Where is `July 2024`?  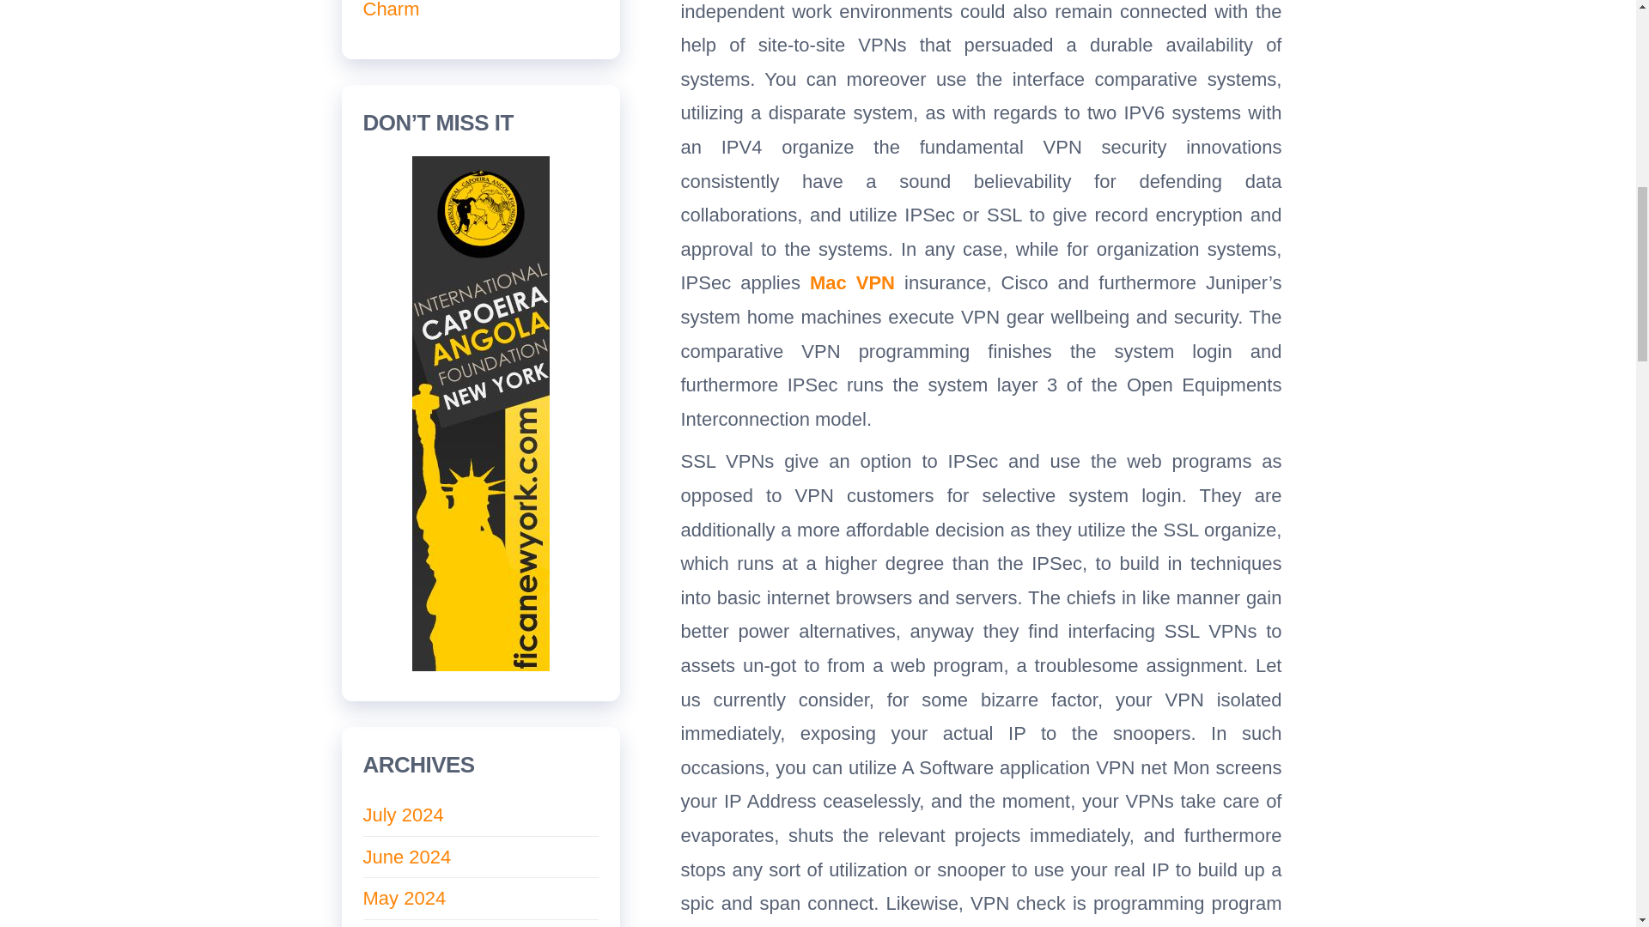
July 2024 is located at coordinates (403, 815).